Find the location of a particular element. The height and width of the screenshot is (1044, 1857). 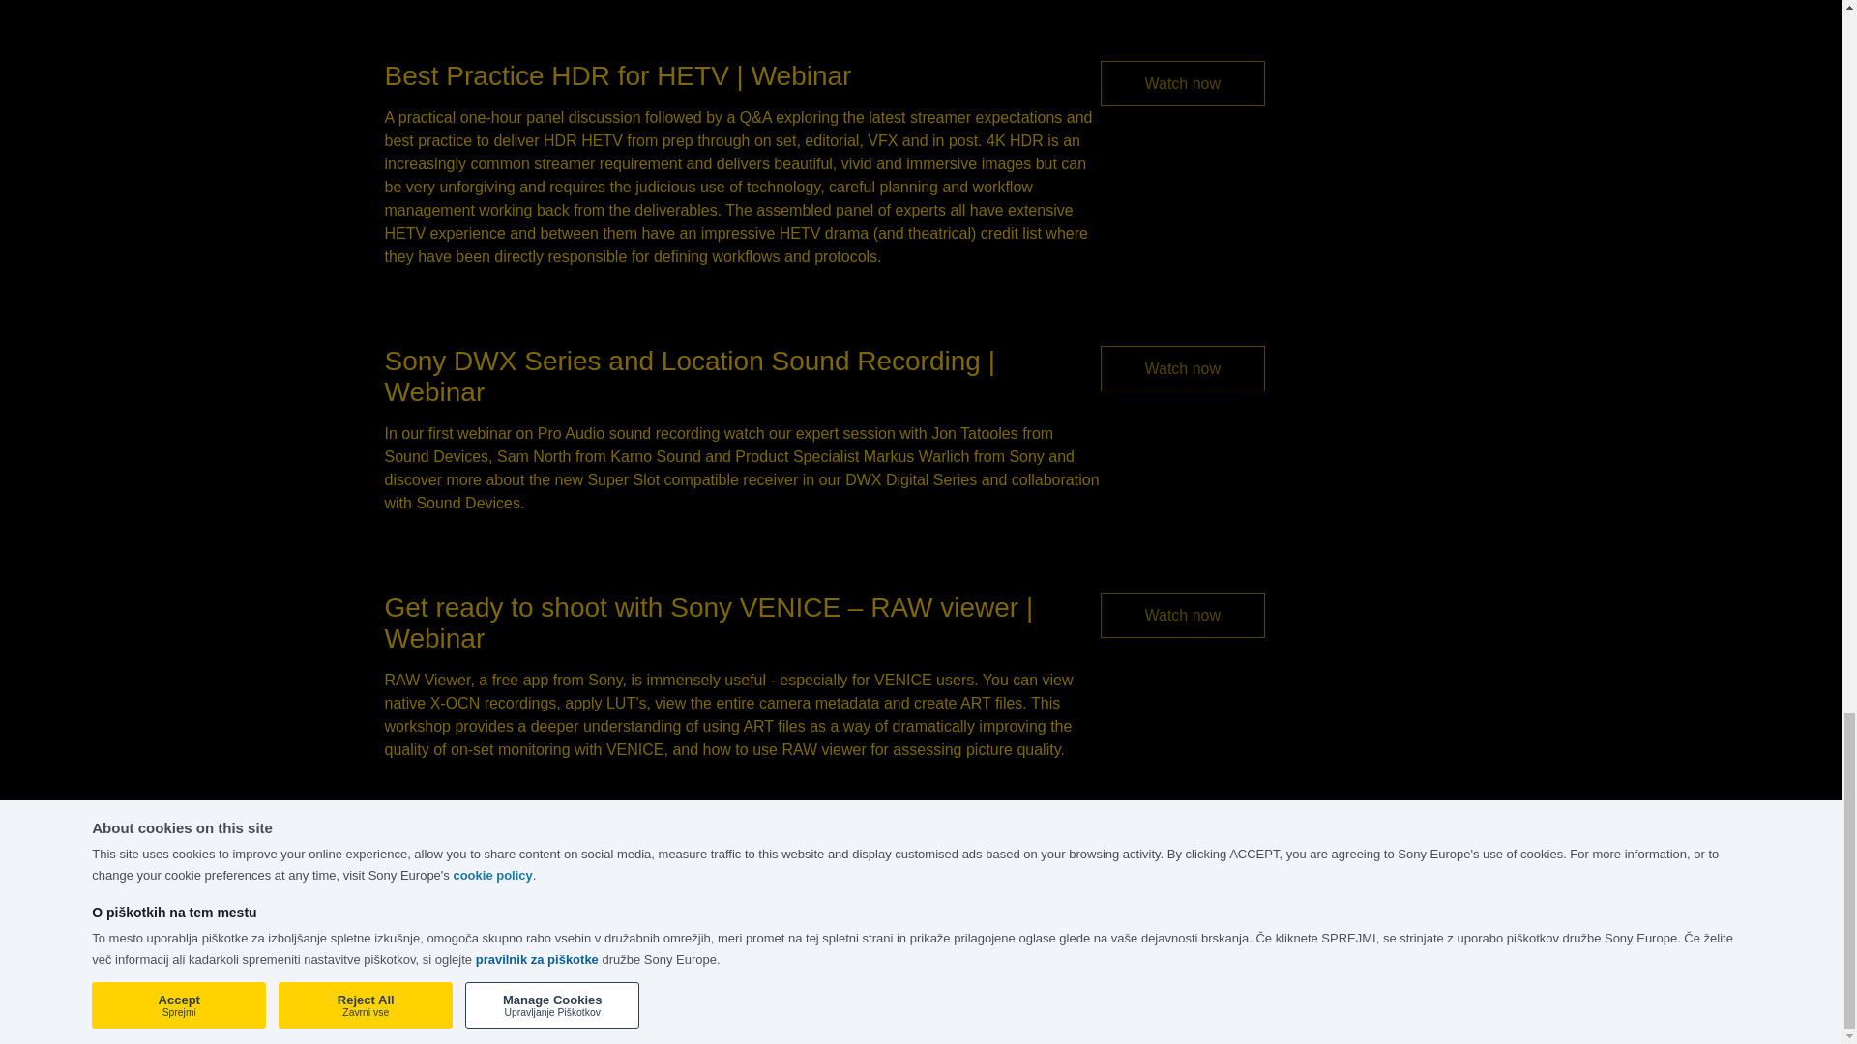

Channel Partners is located at coordinates (903, 862).